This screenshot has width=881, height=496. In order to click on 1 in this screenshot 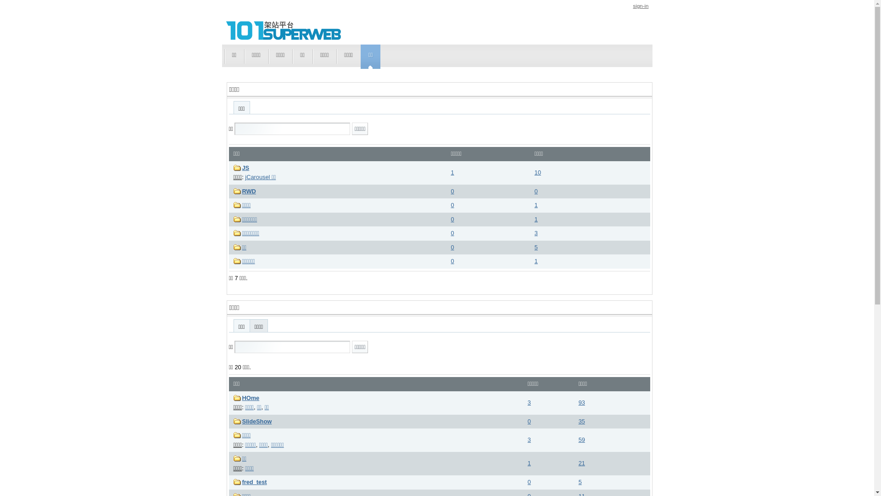, I will do `click(536, 220)`.